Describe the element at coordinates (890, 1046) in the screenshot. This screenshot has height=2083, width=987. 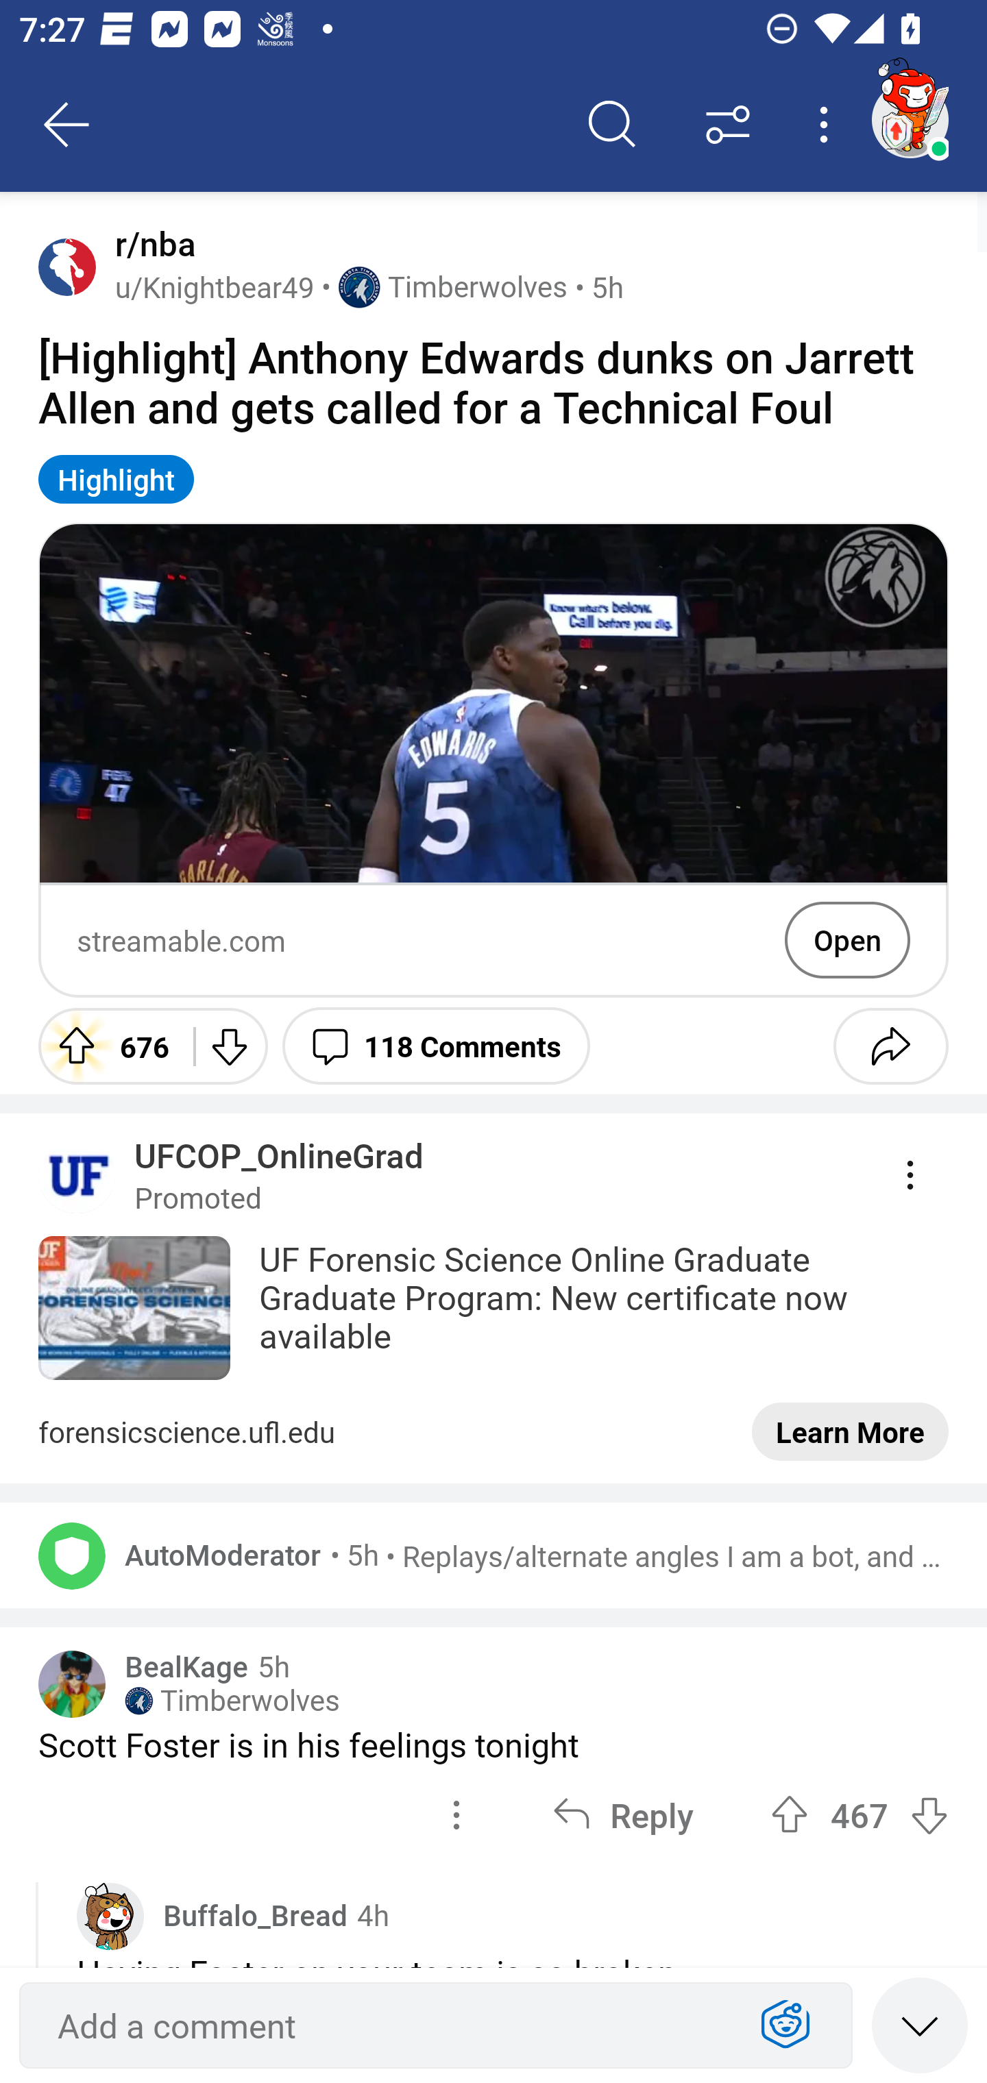
I see `Share` at that location.